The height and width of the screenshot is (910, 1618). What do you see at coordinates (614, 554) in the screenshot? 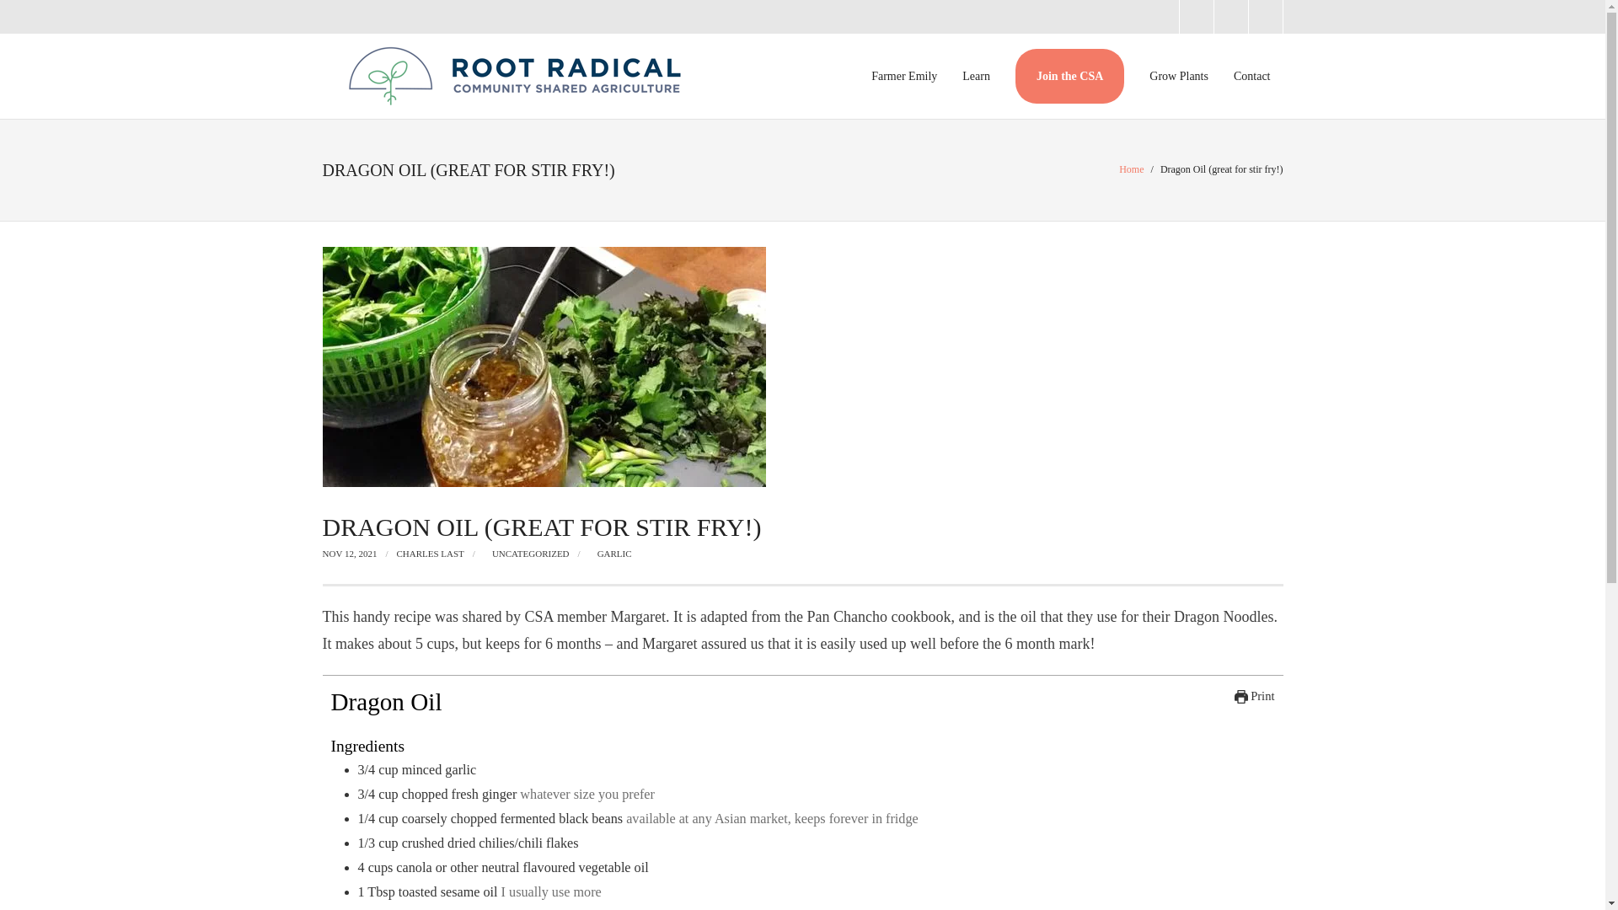
I see `GARLIC` at bounding box center [614, 554].